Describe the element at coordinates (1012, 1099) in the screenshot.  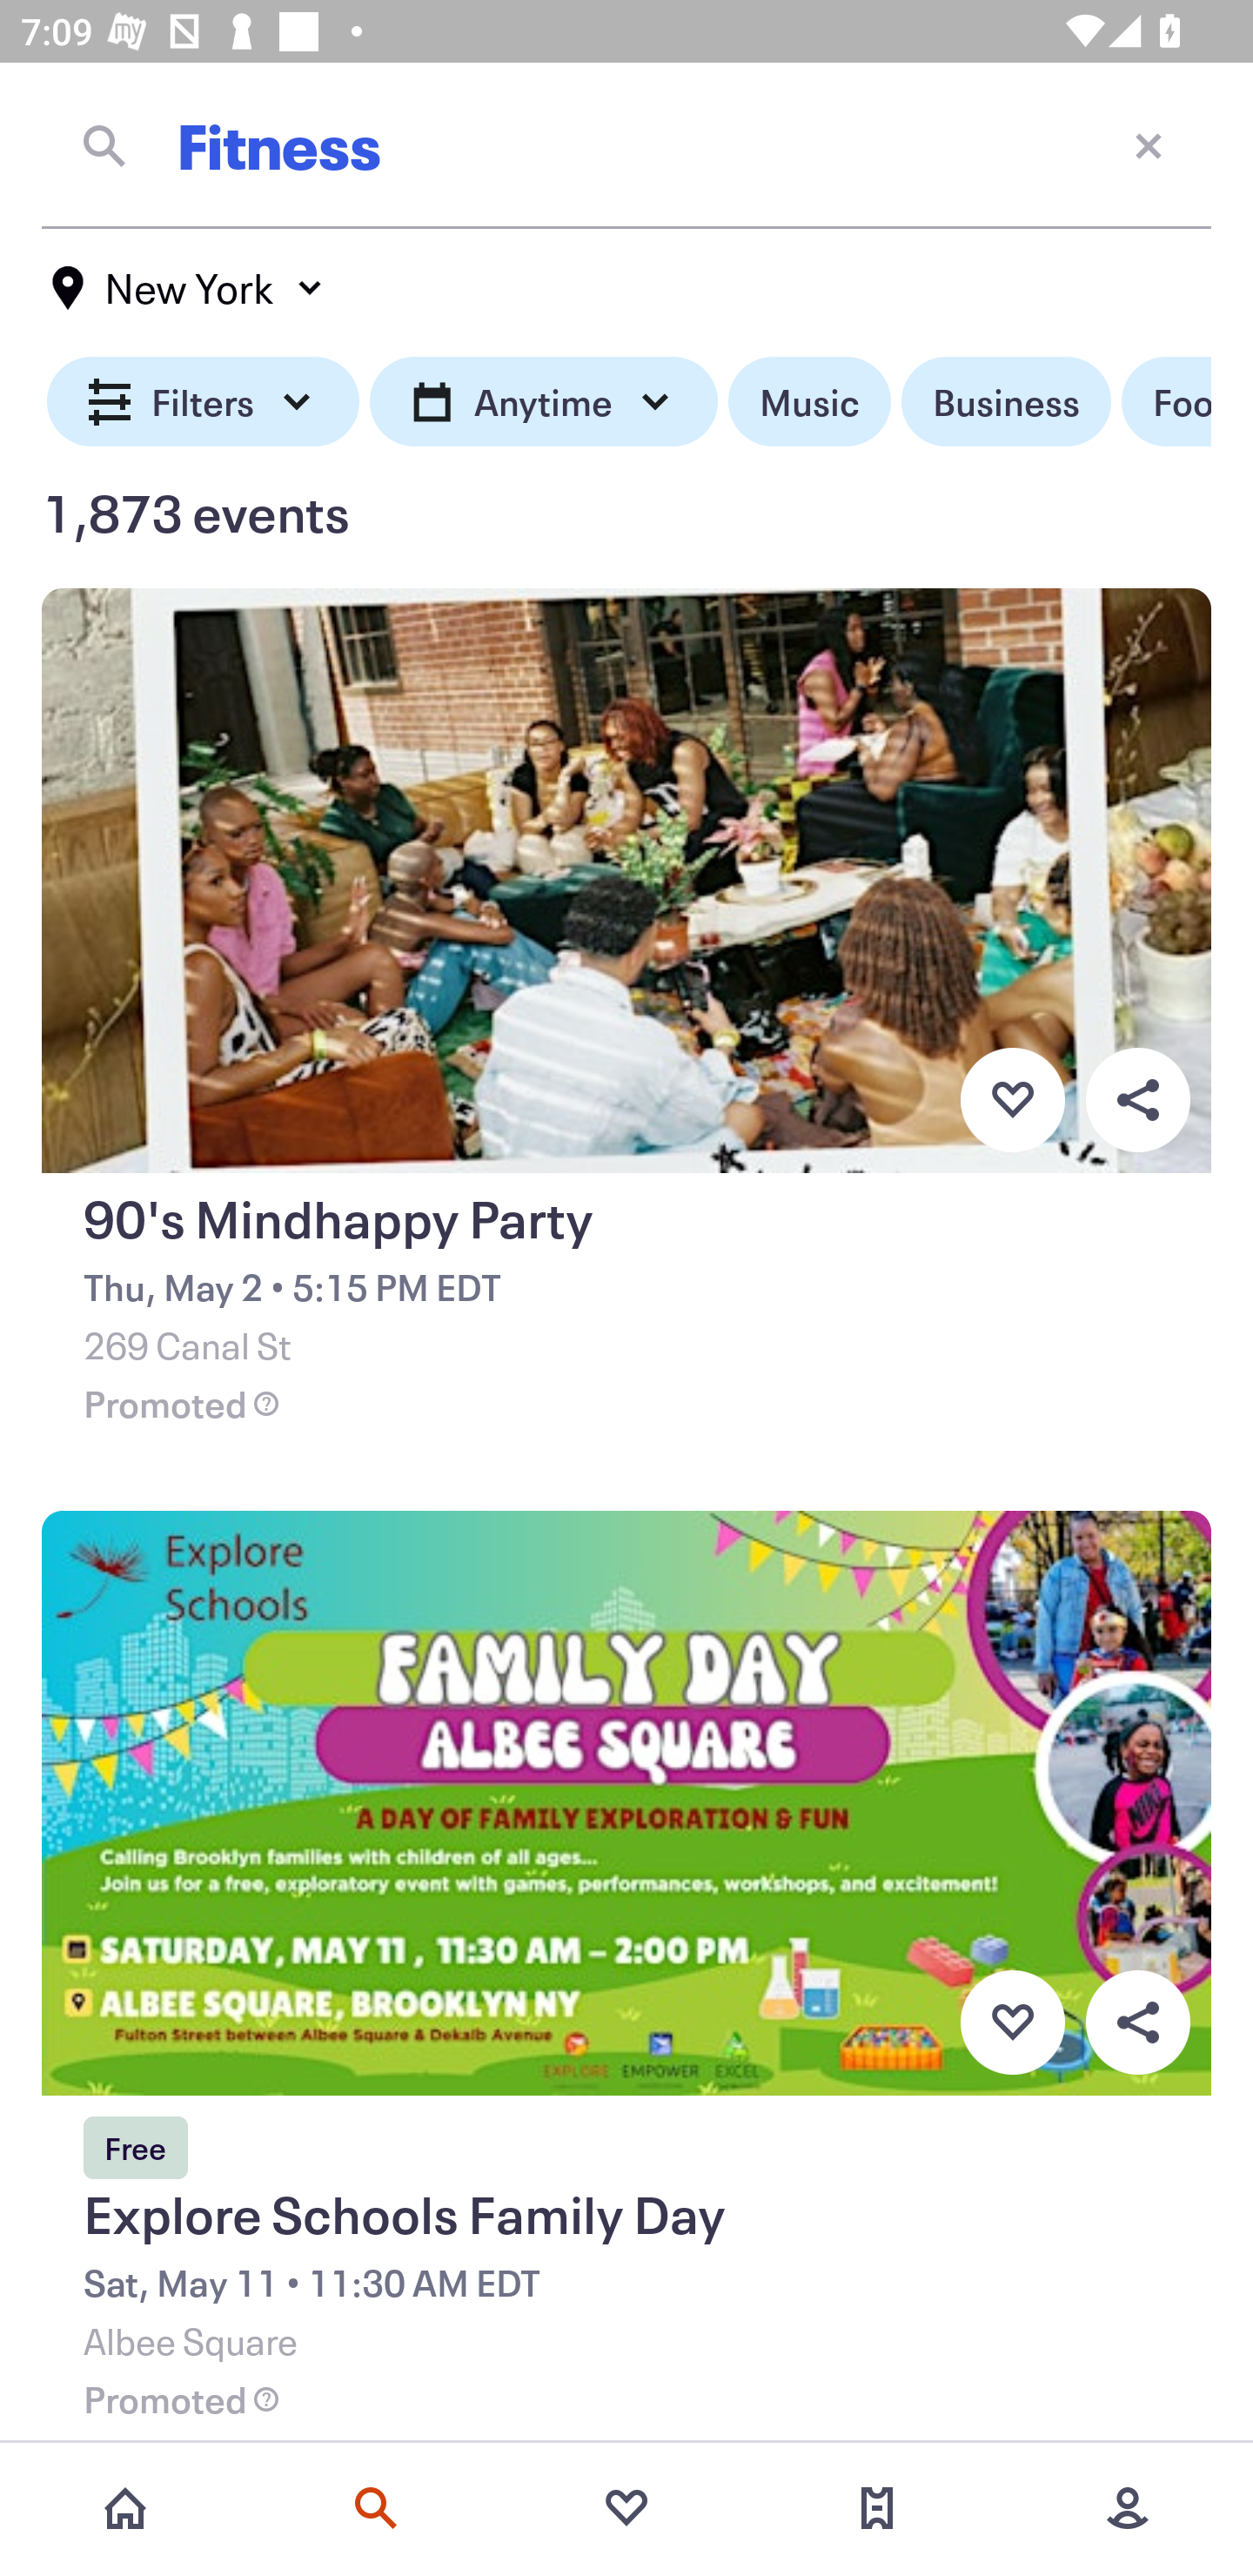
I see `Favorite button` at that location.